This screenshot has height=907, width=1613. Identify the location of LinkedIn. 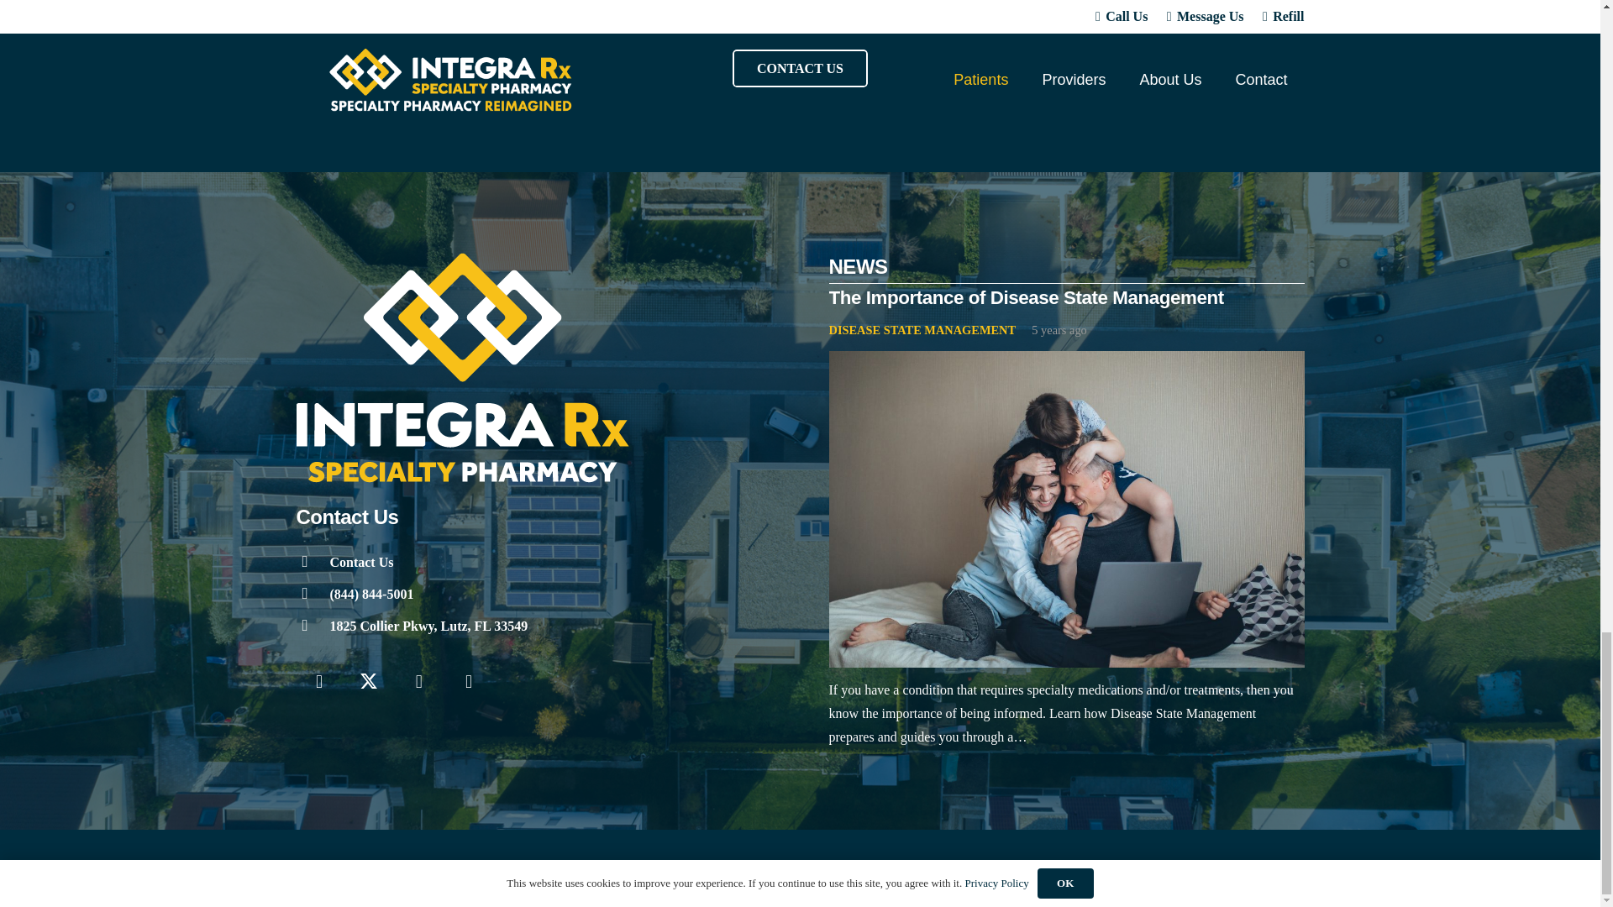
(469, 682).